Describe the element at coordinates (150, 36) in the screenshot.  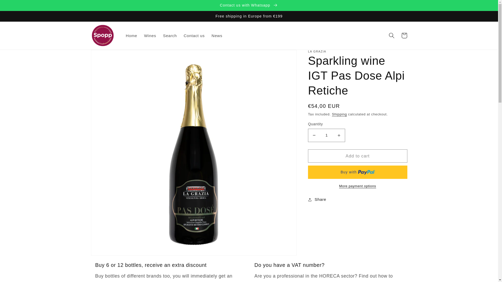
I see `Wines` at that location.